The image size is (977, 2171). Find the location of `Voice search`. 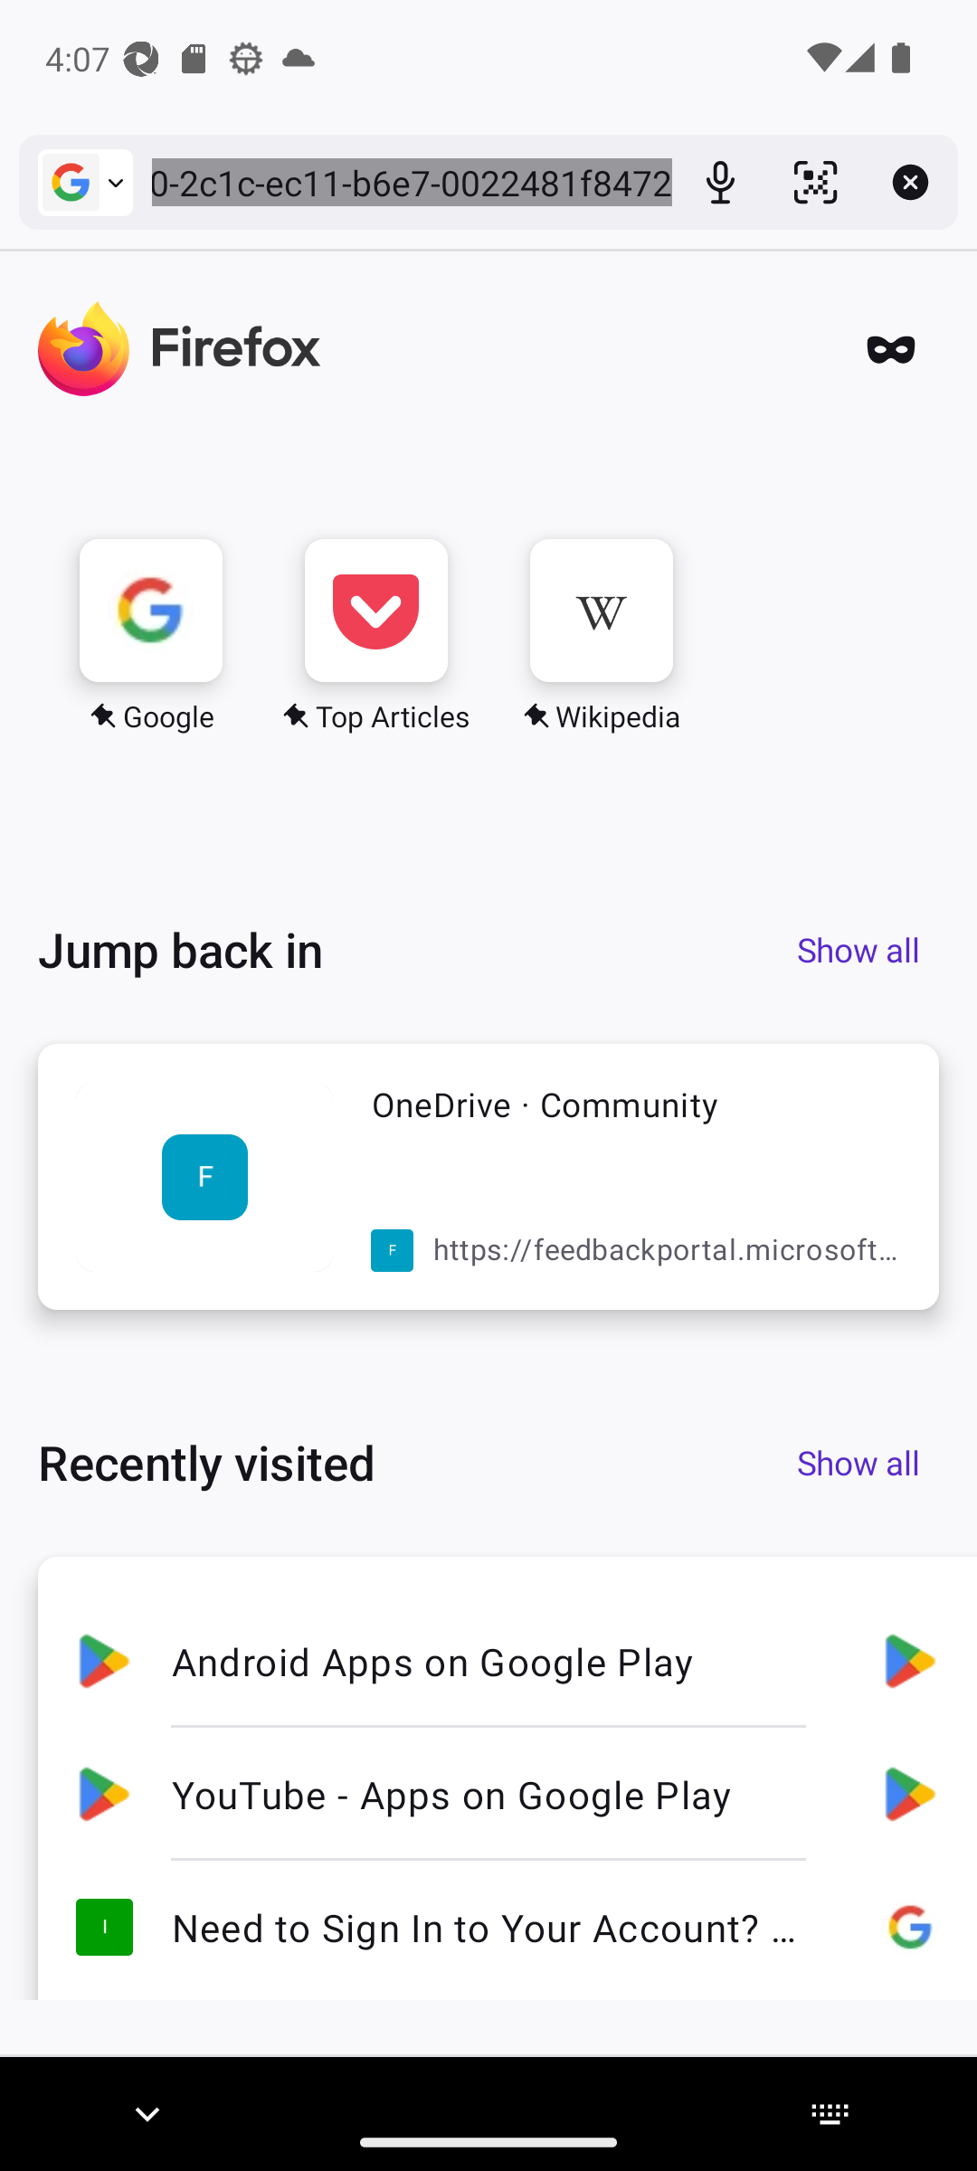

Voice search is located at coordinates (720, 182).